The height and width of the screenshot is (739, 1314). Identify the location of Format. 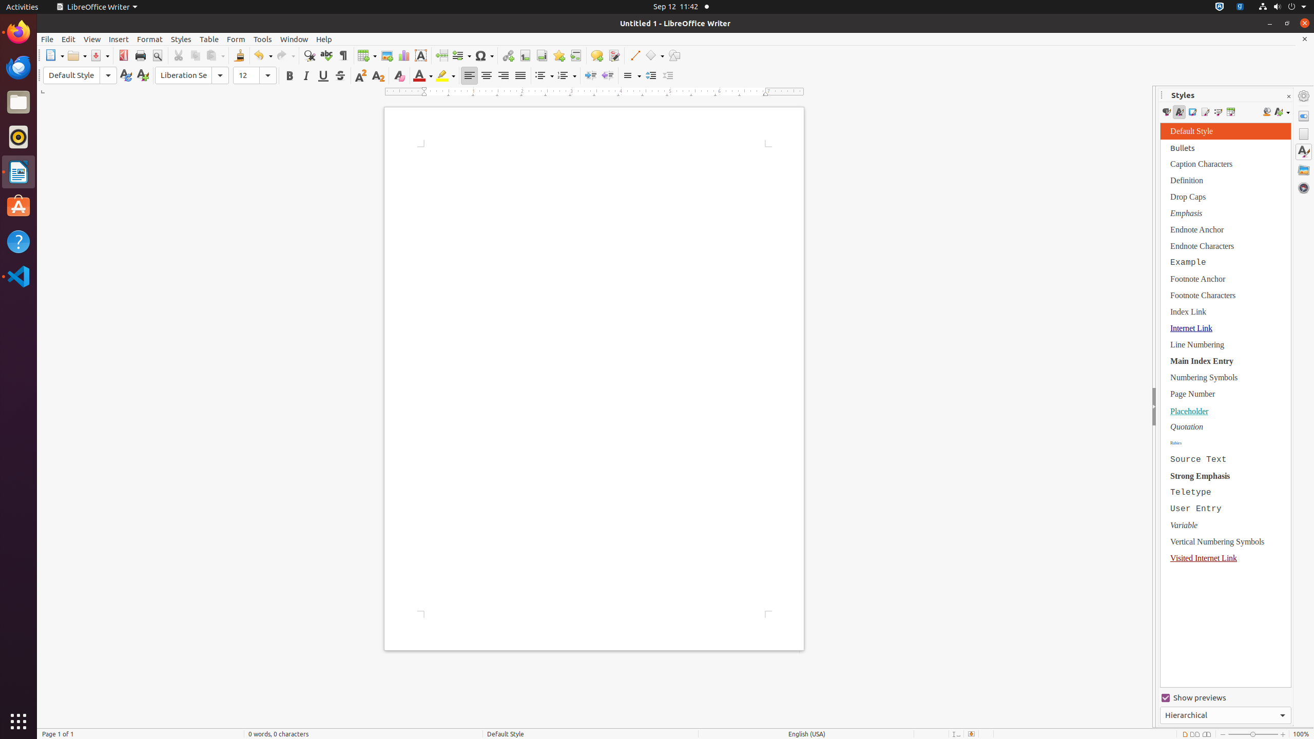
(150, 39).